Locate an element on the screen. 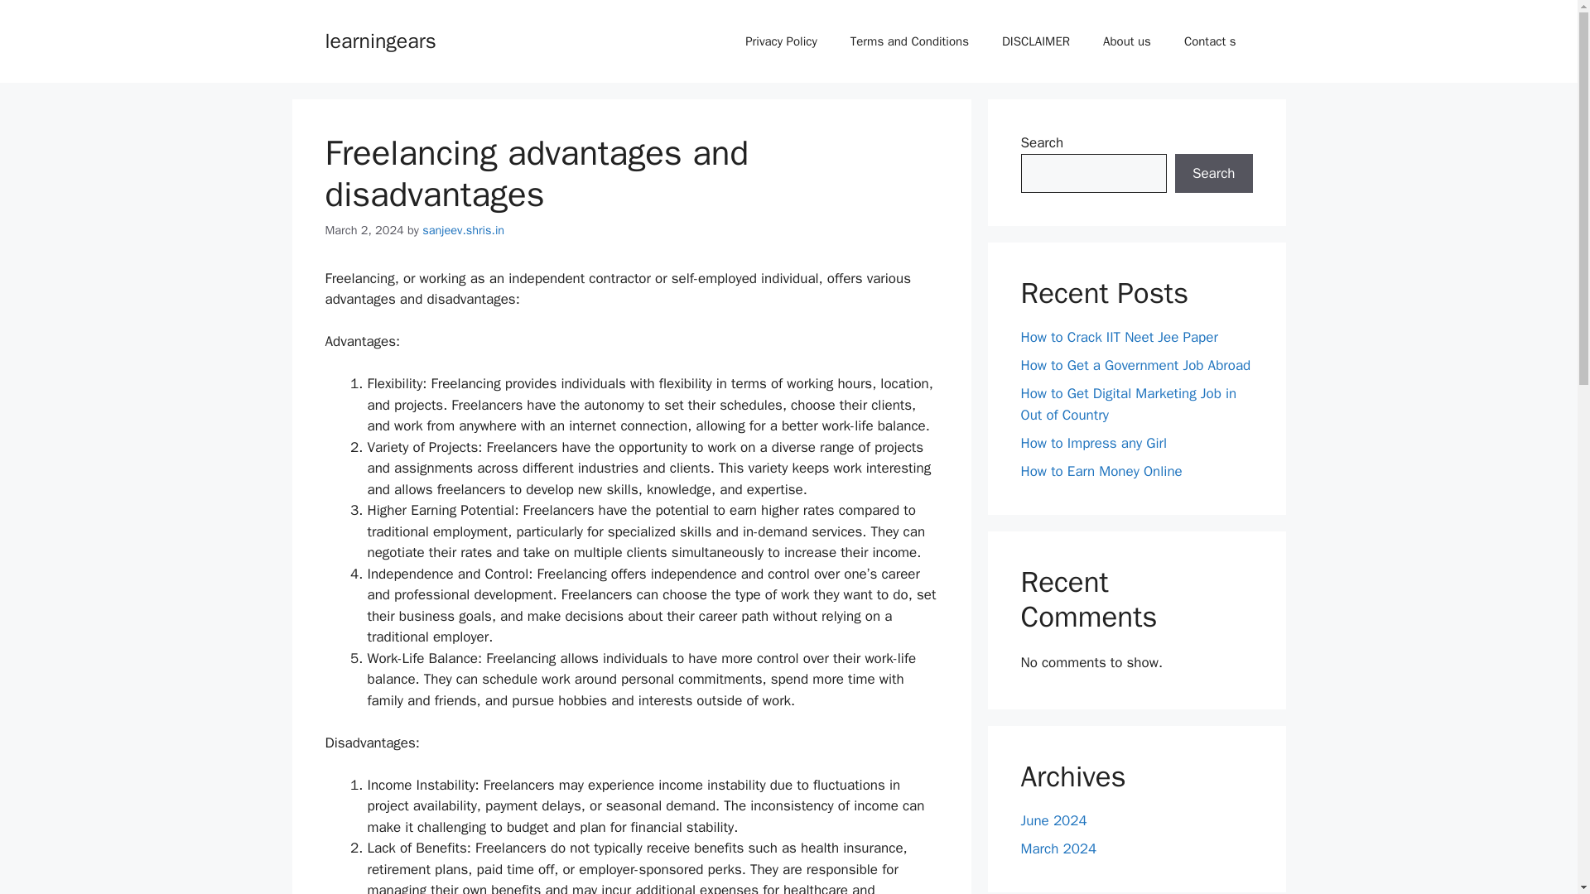 This screenshot has height=894, width=1590. sanjeev.shris.in is located at coordinates (463, 230).